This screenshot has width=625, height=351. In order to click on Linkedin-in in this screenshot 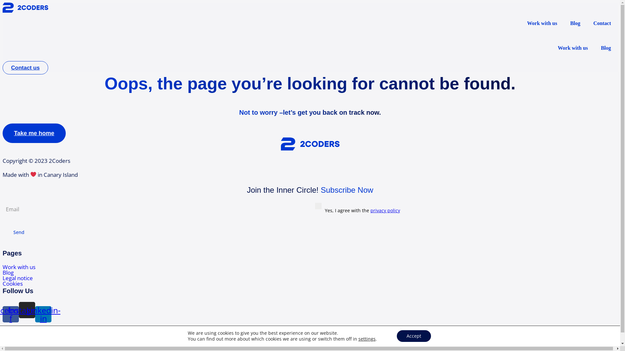, I will do `click(43, 314)`.